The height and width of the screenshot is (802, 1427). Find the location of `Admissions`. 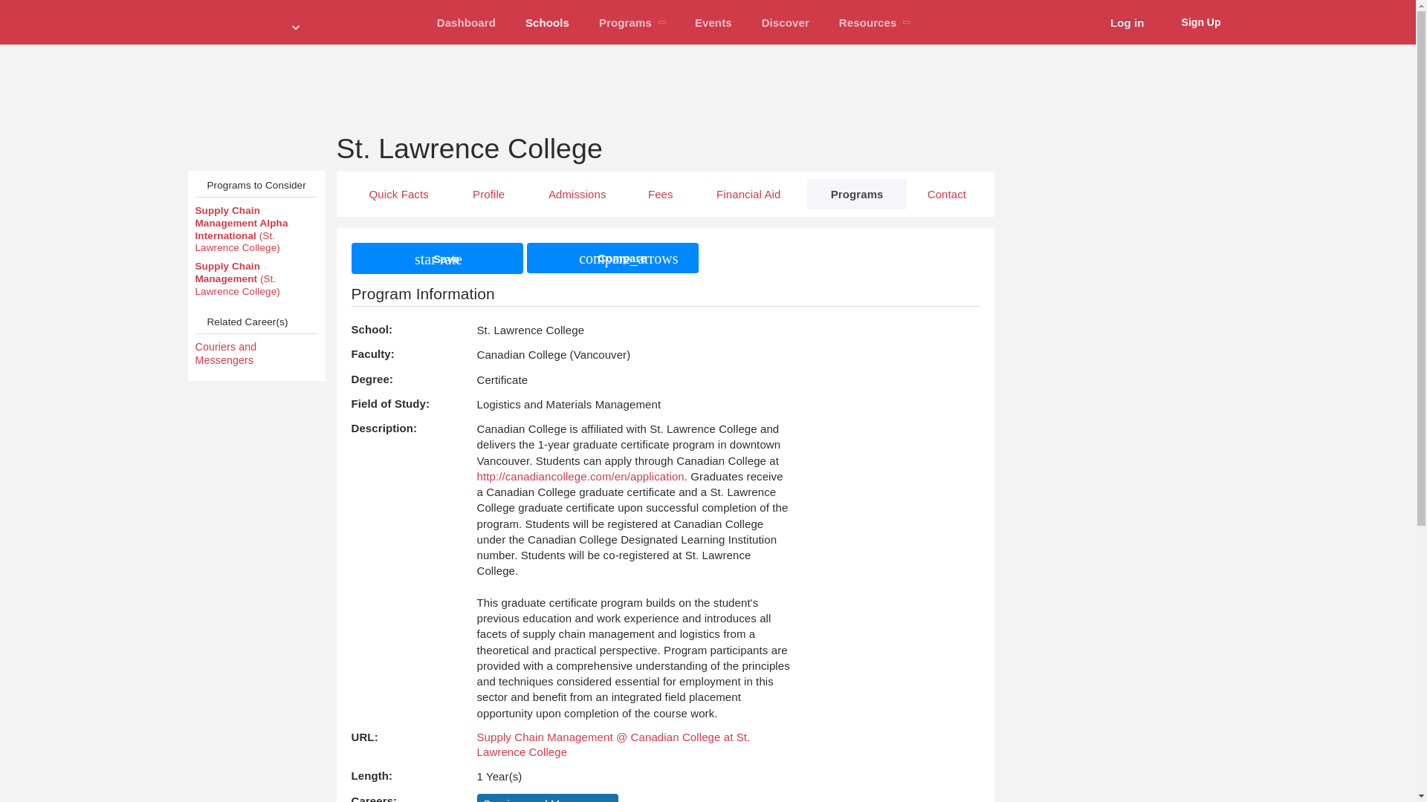

Admissions is located at coordinates (577, 193).